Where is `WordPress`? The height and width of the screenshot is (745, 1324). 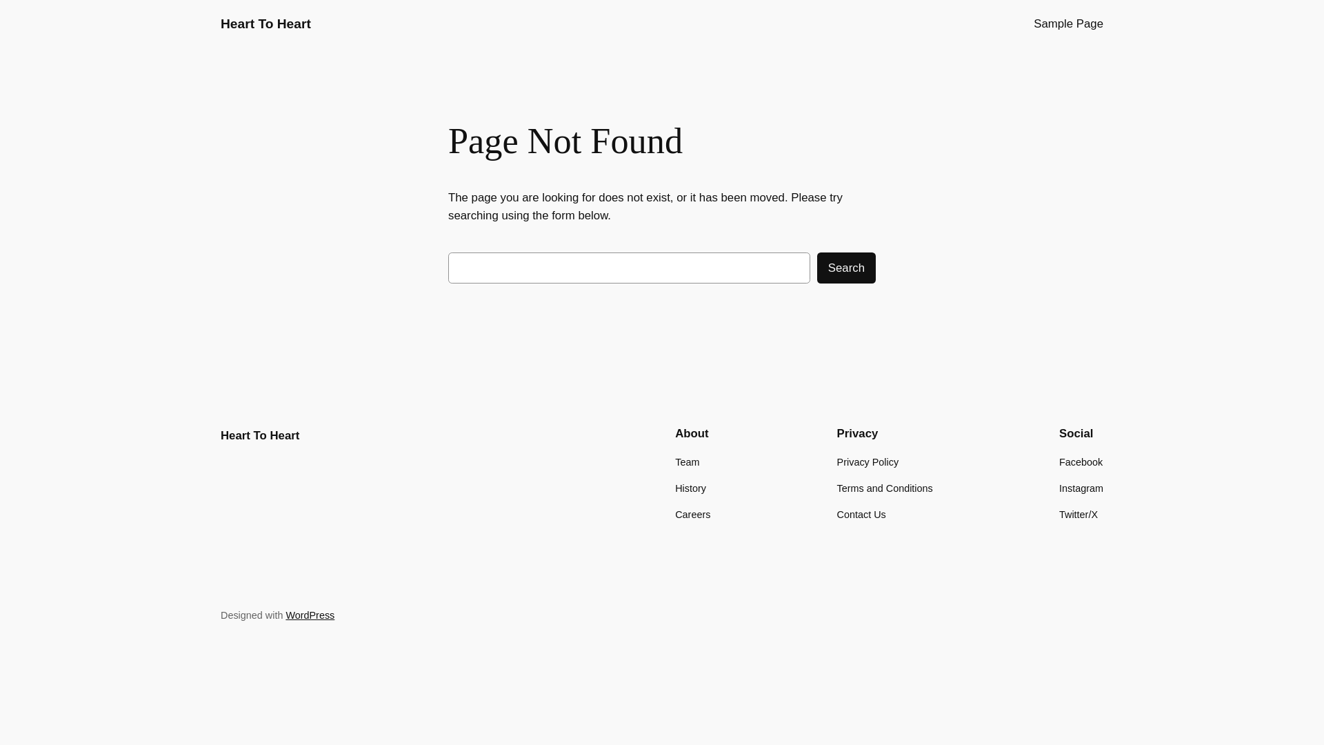 WordPress is located at coordinates (310, 615).